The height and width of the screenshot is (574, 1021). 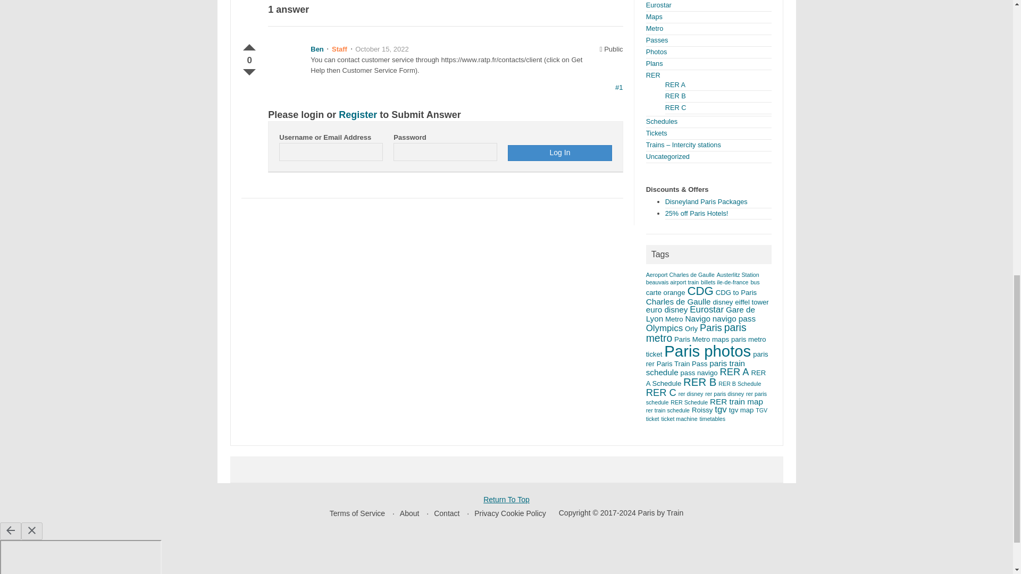 I want to click on Log In, so click(x=559, y=153).